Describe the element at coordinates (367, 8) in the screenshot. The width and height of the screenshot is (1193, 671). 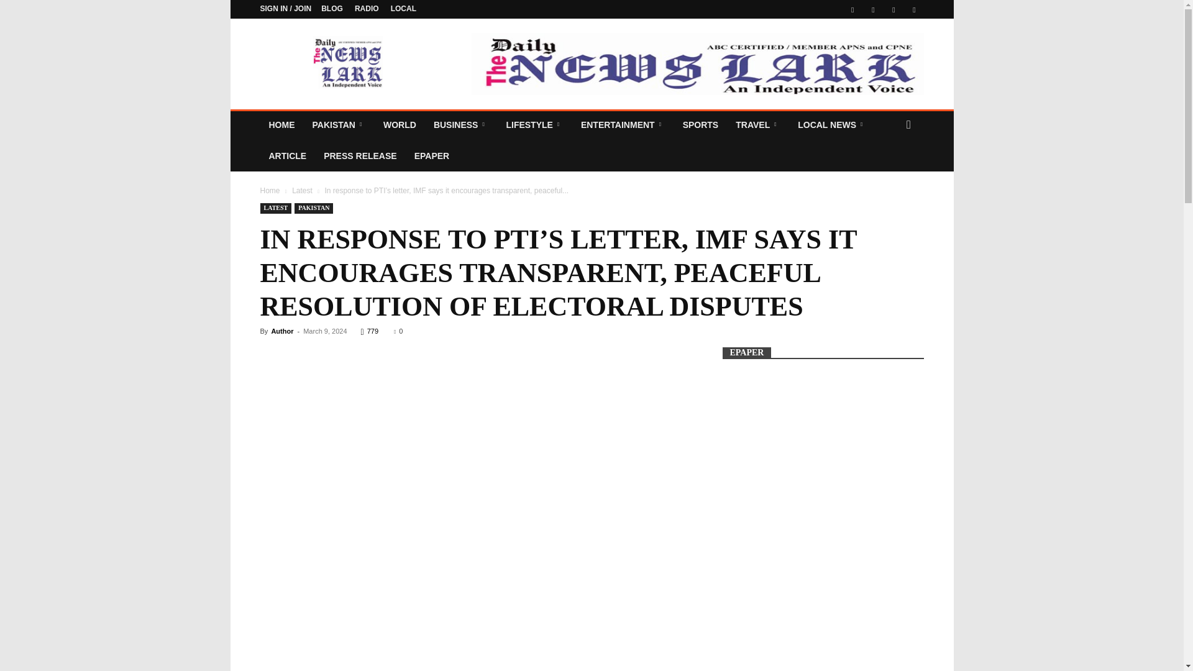
I see `RADIO` at that location.